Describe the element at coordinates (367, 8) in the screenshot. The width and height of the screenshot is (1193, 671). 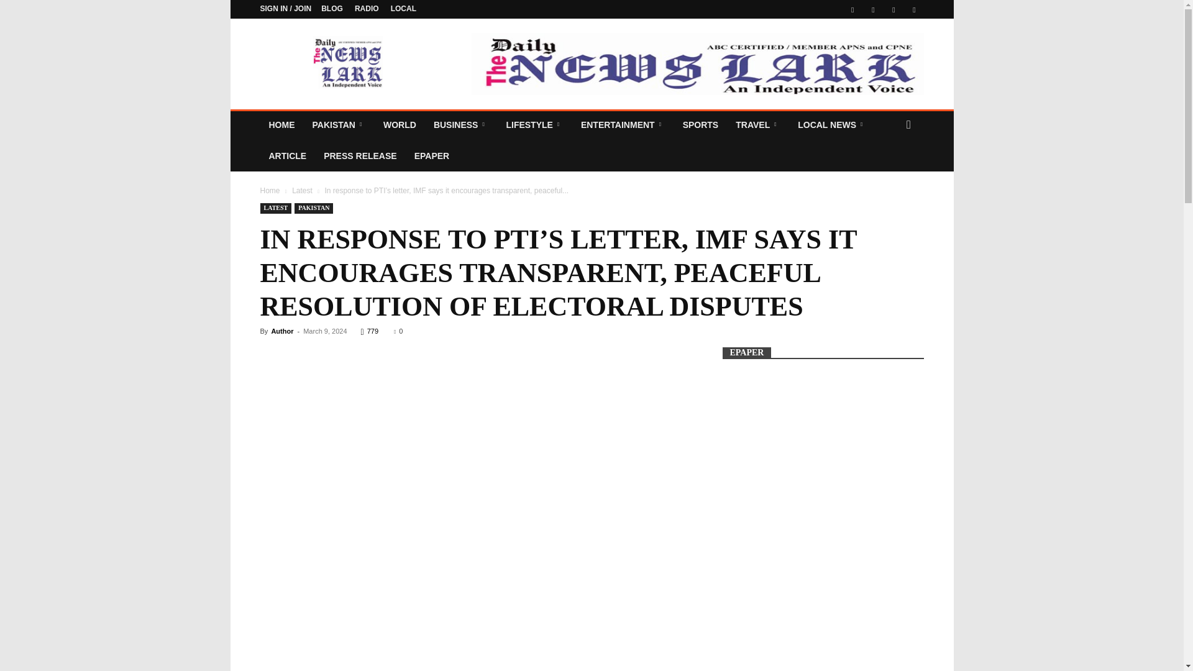
I see `RADIO` at that location.